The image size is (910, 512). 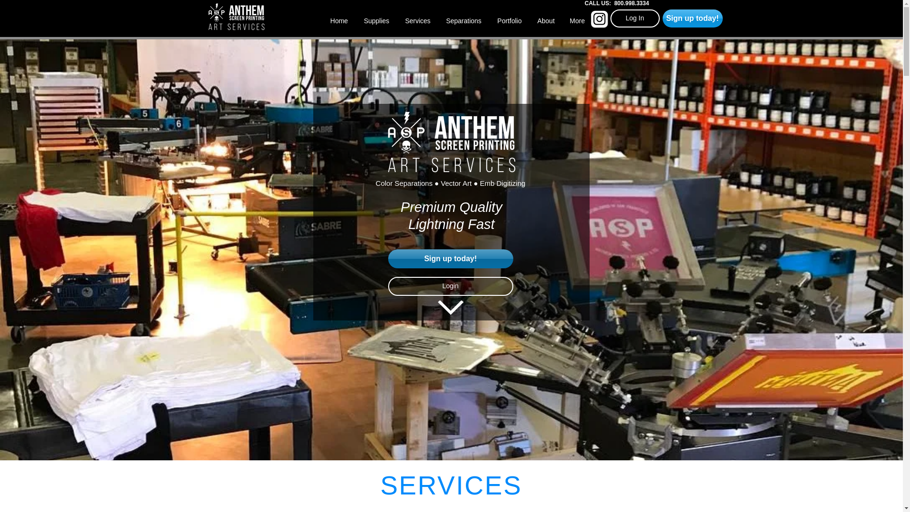 What do you see at coordinates (692, 18) in the screenshot?
I see `Sign up today!` at bounding box center [692, 18].